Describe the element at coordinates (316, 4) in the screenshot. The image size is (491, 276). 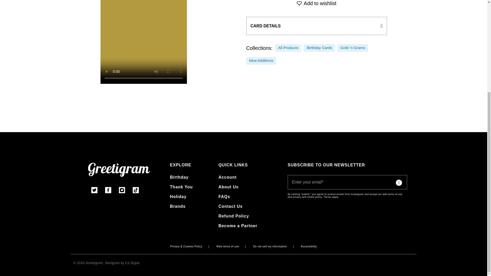
I see `Add to wishlist` at that location.